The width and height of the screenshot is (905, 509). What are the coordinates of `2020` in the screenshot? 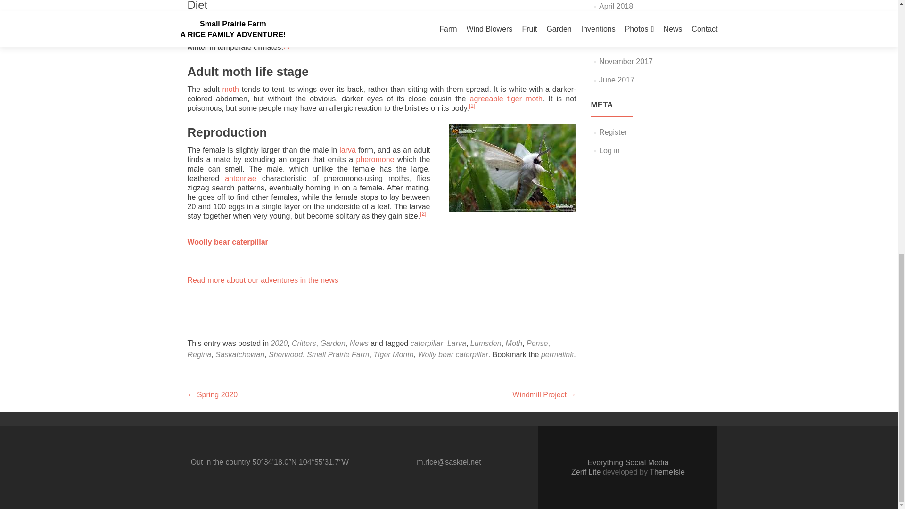 It's located at (279, 343).